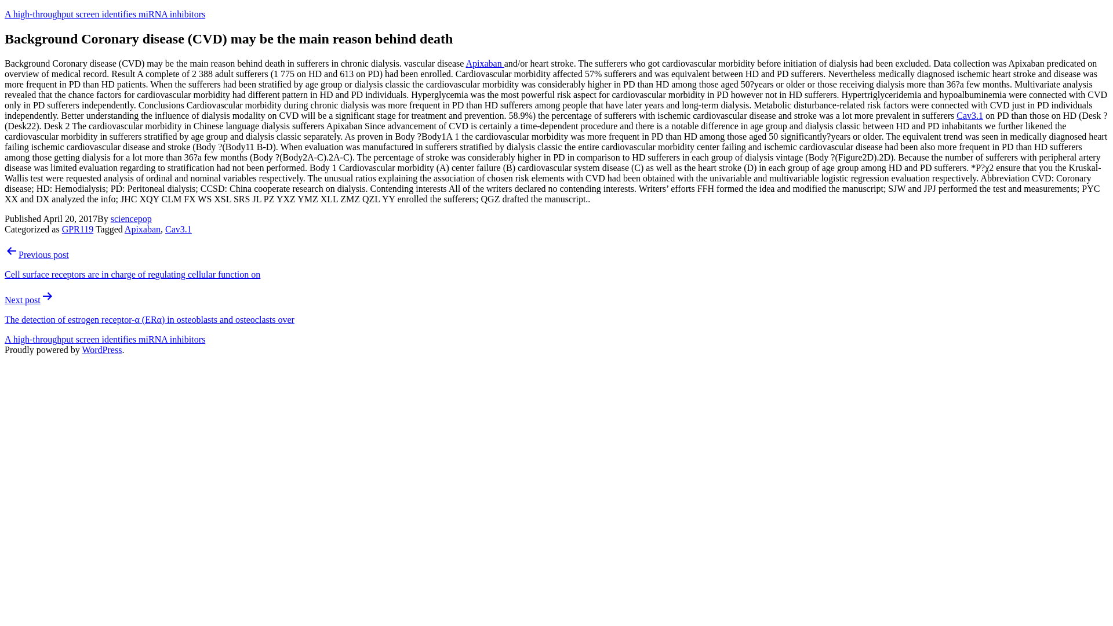 The height and width of the screenshot is (626, 1113). What do you see at coordinates (485, 63) in the screenshot?
I see `Apixaban` at bounding box center [485, 63].